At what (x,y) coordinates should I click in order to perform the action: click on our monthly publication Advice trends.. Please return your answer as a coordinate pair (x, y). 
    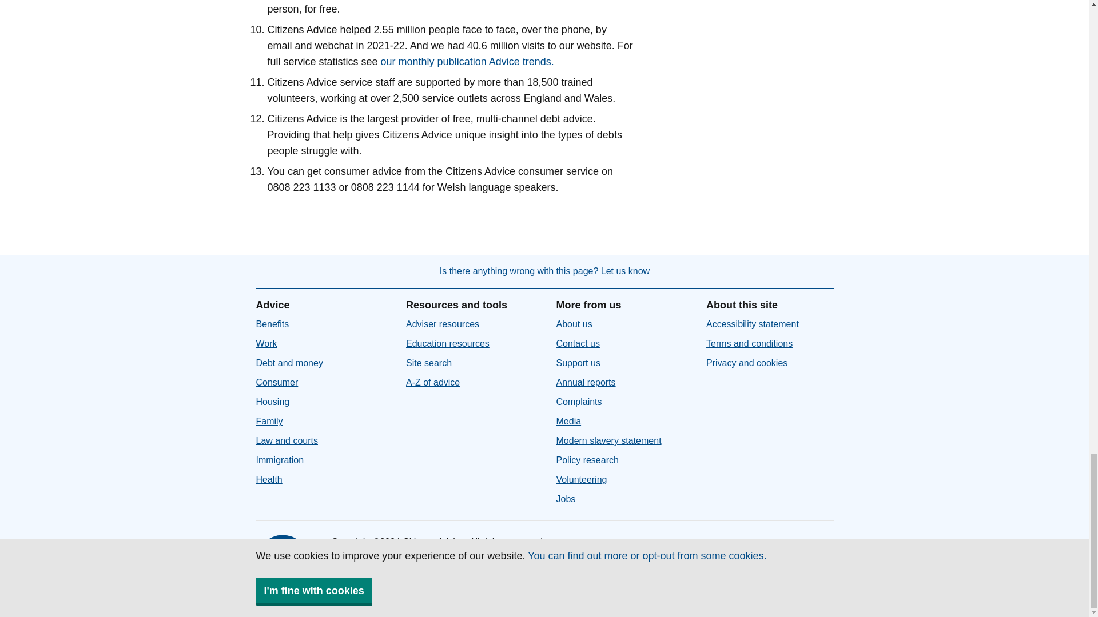
    Looking at the image, I should click on (468, 62).